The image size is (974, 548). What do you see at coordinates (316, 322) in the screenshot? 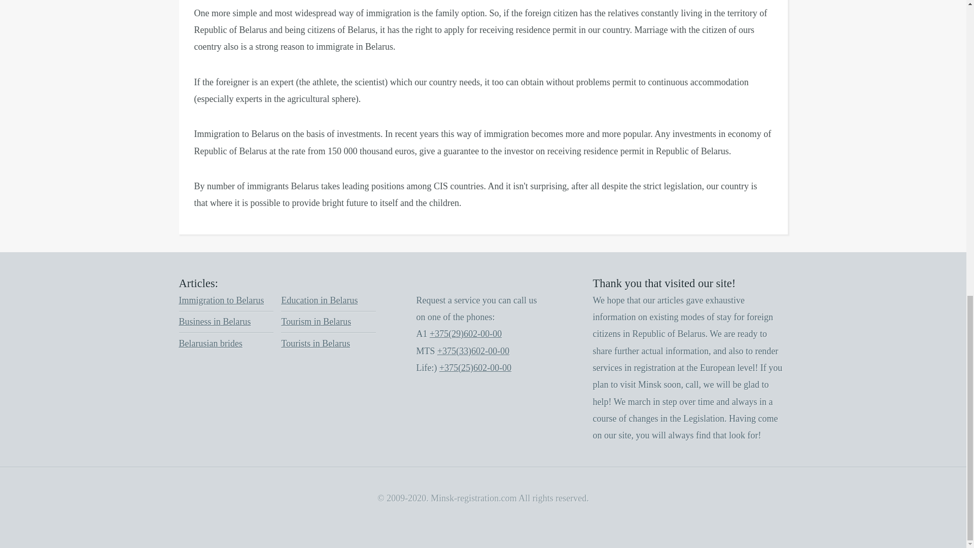
I see `Tourism in Belarus` at bounding box center [316, 322].